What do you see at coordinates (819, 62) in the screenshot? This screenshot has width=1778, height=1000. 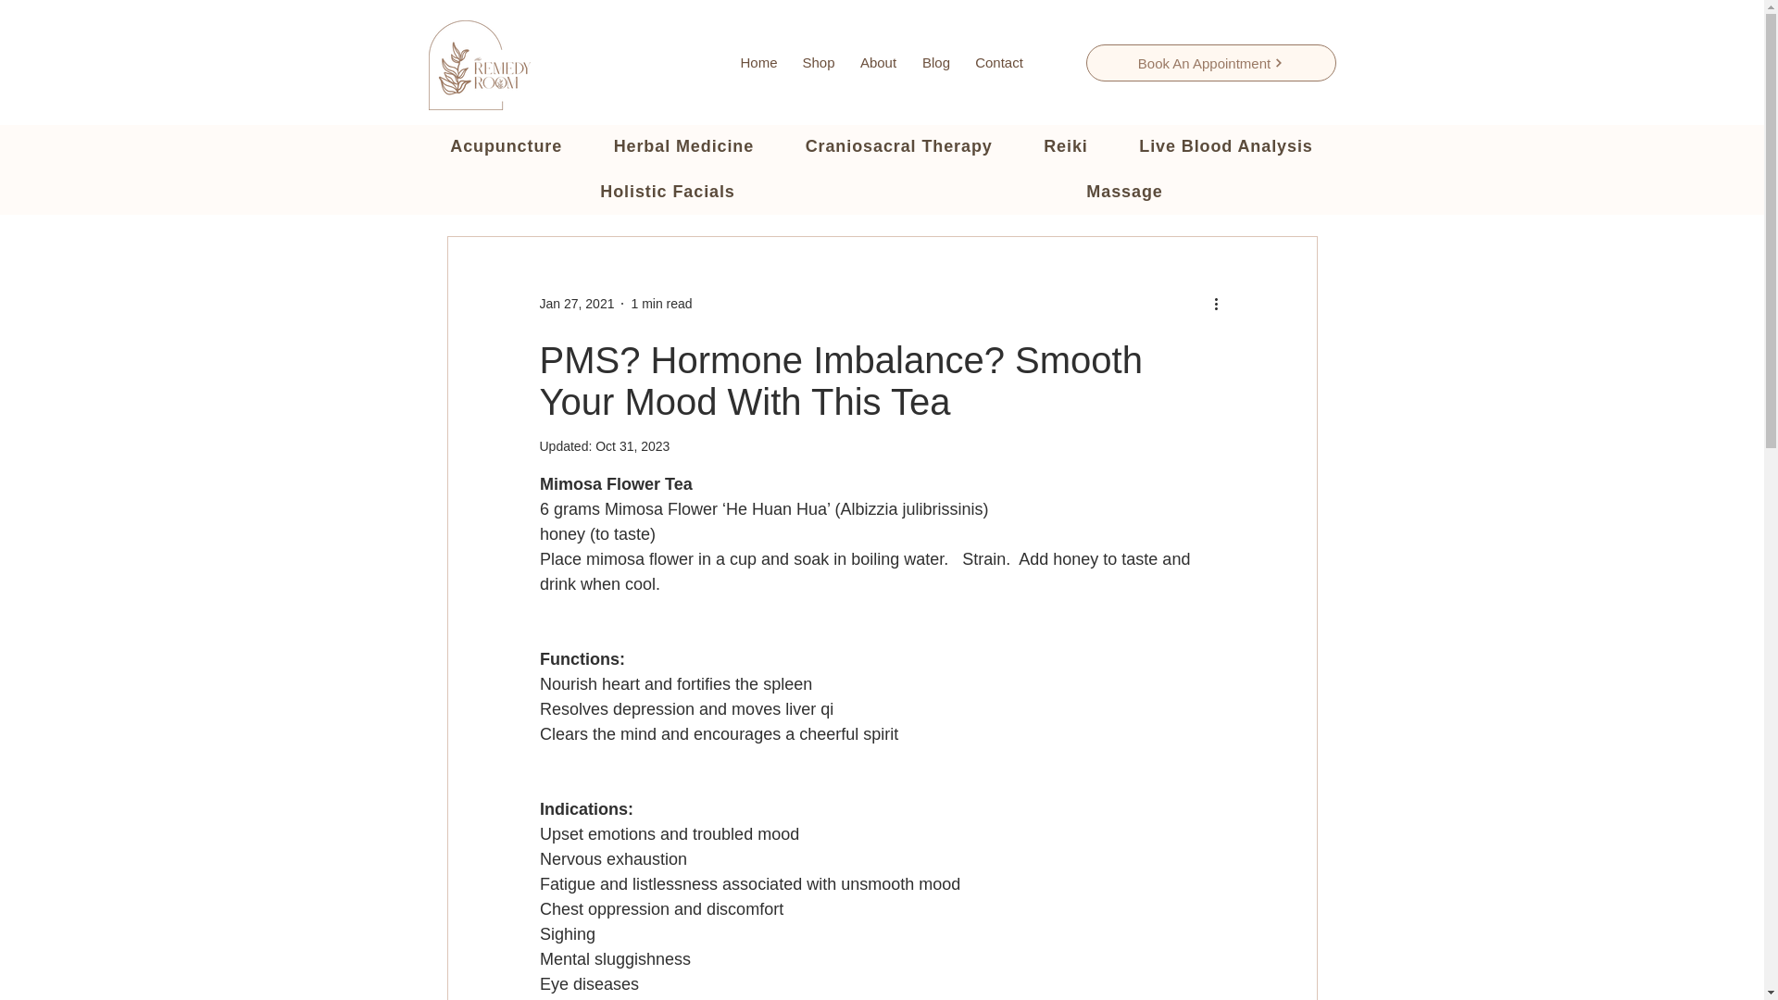 I see `Shop` at bounding box center [819, 62].